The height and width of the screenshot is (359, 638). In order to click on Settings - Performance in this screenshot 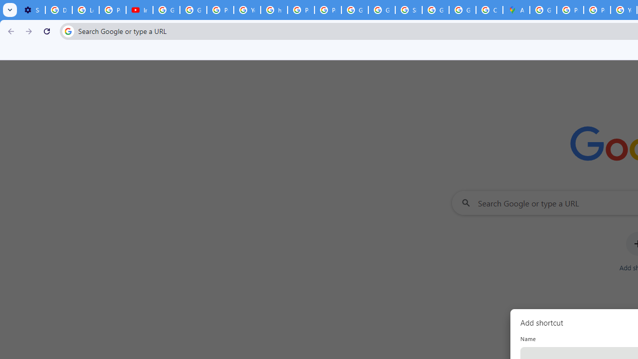, I will do `click(32, 10)`.